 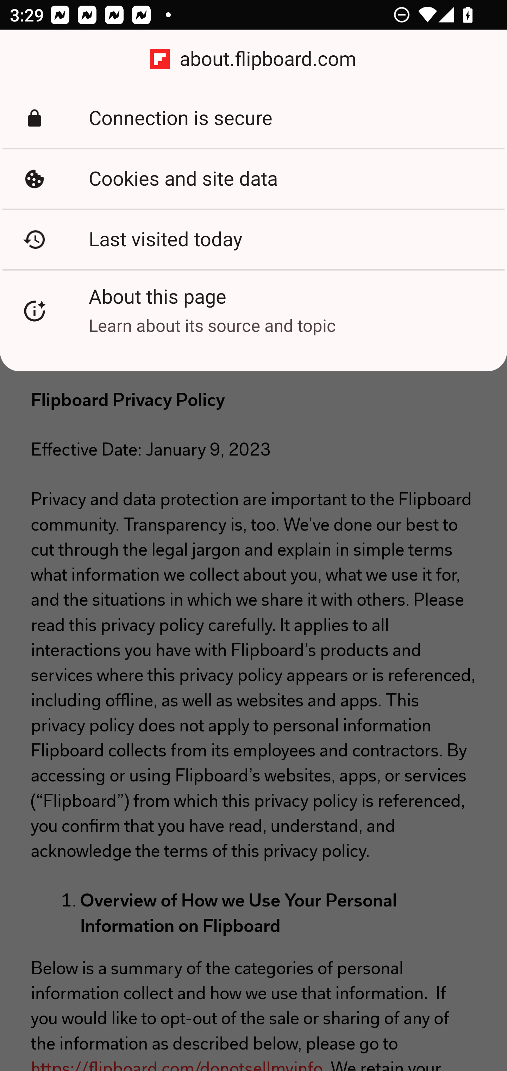 What do you see at coordinates (254, 179) in the screenshot?
I see `Cookies and site data` at bounding box center [254, 179].